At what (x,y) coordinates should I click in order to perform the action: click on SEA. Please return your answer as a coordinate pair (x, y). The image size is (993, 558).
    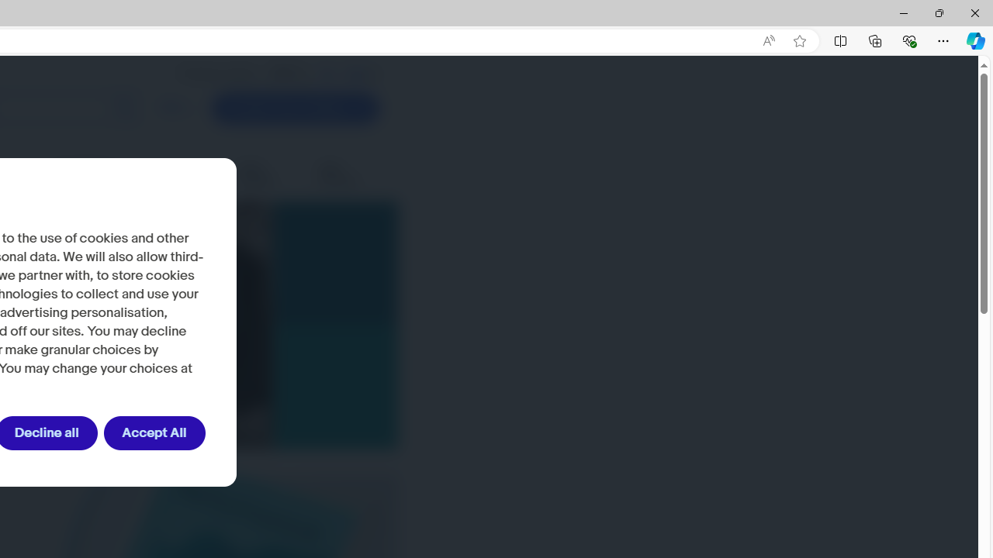
    Looking at the image, I should click on (356, 74).